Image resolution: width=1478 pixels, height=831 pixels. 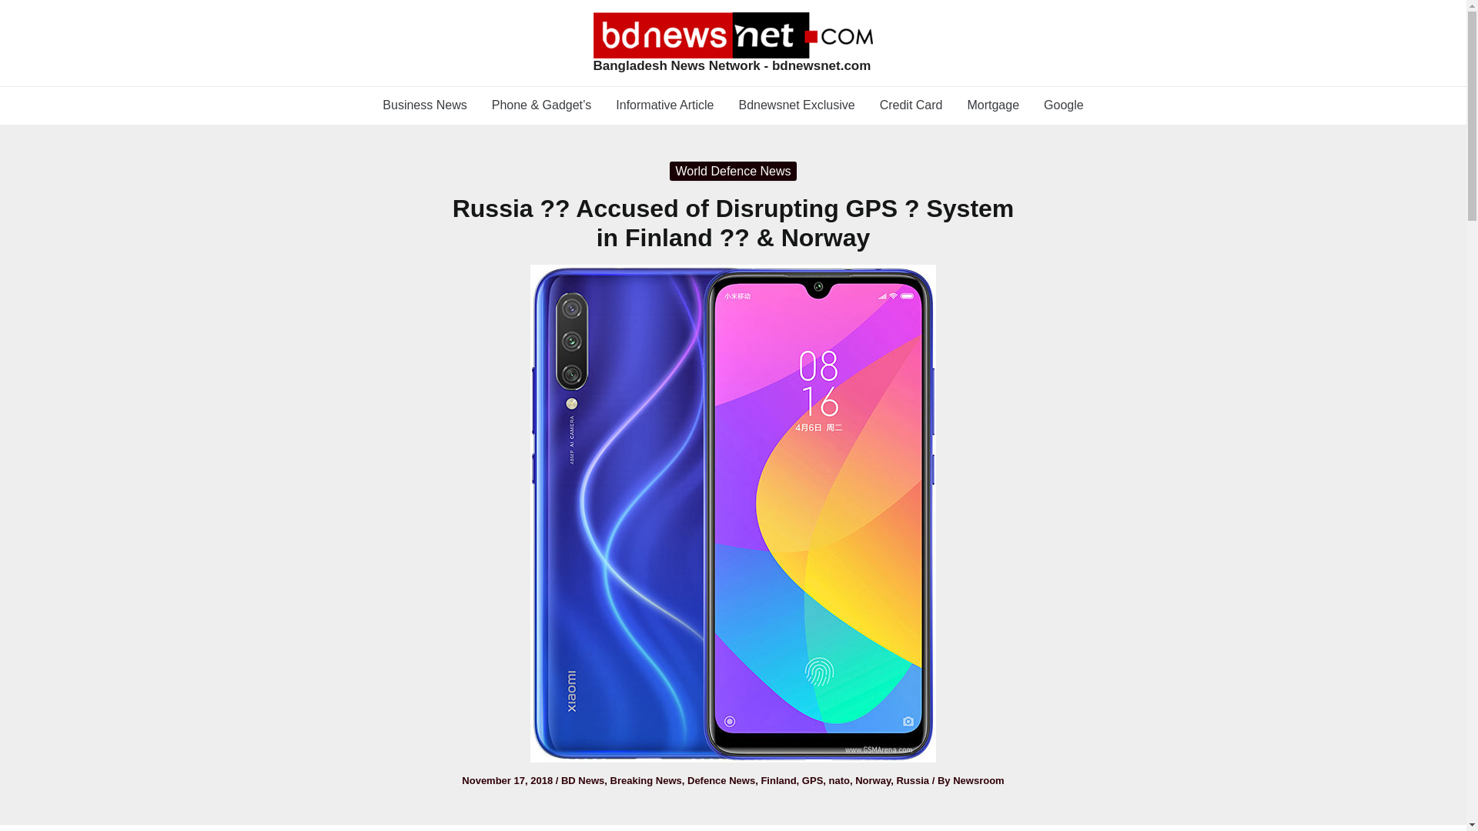 What do you see at coordinates (993, 105) in the screenshot?
I see `Mortgage` at bounding box center [993, 105].